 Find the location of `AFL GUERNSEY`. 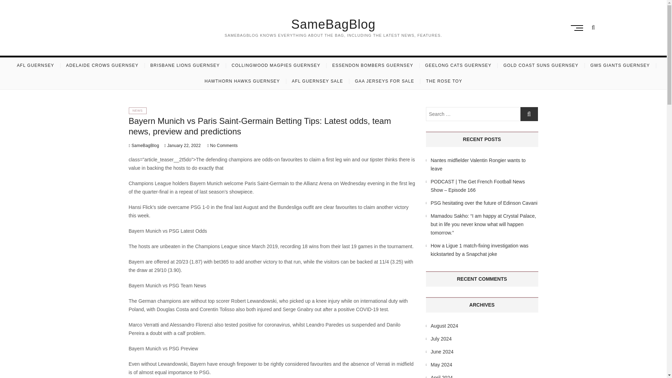

AFL GUERNSEY is located at coordinates (35, 65).